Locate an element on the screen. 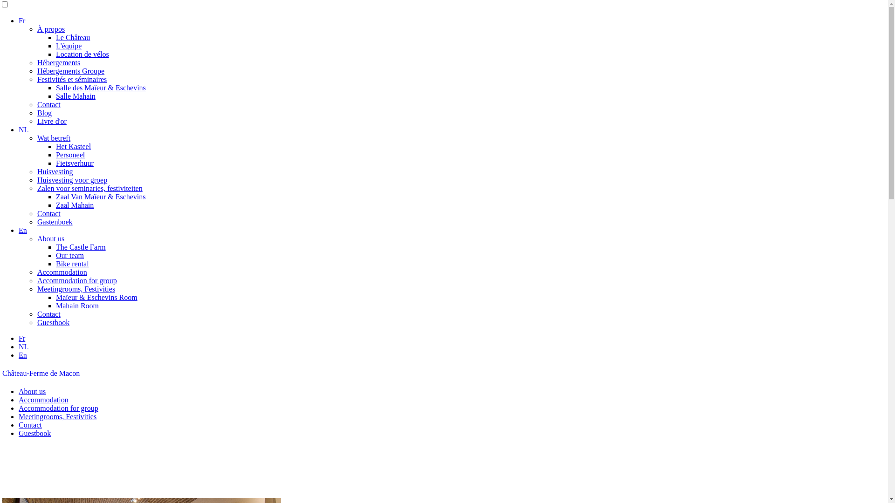 This screenshot has height=503, width=895. Guestbook is located at coordinates (53, 322).